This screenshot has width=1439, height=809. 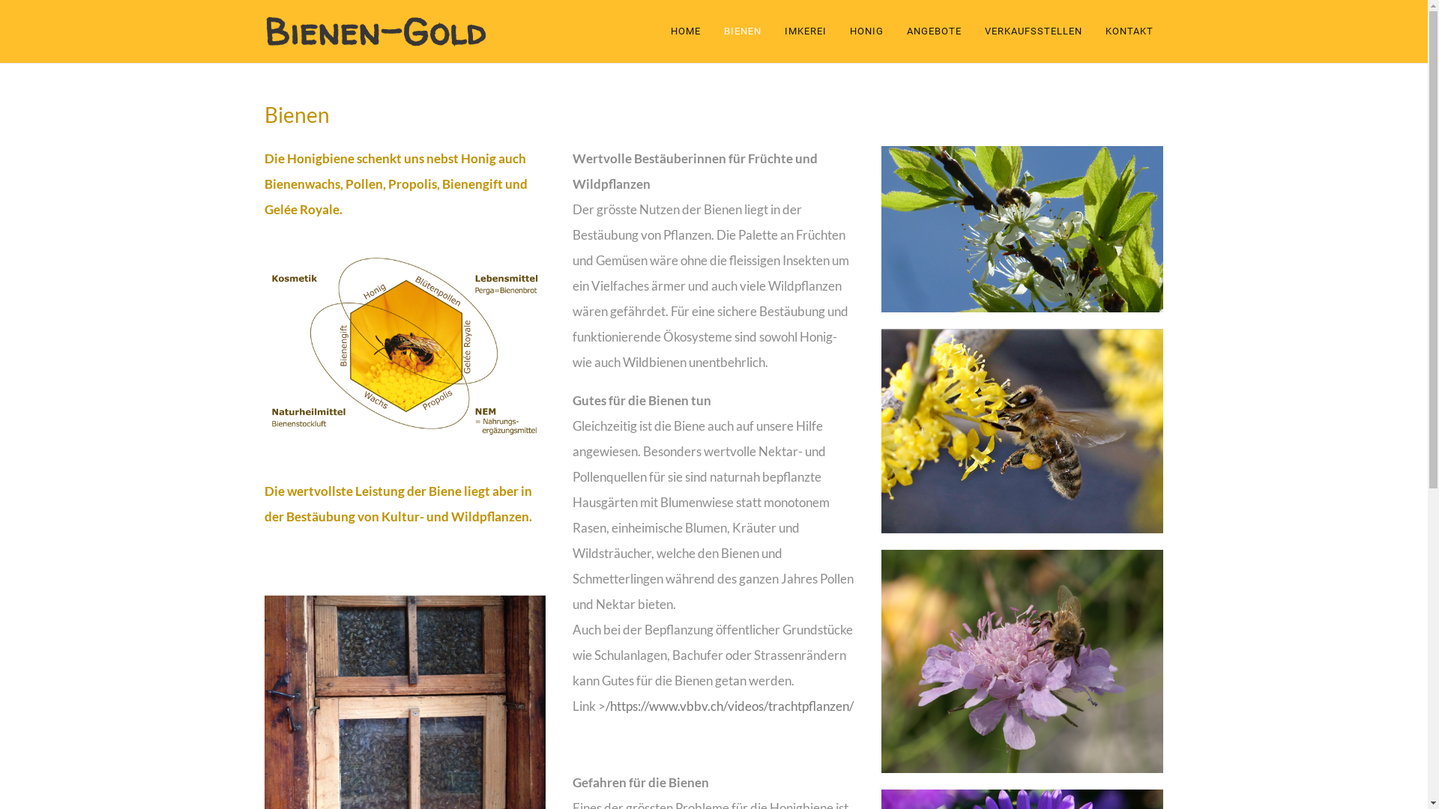 What do you see at coordinates (375, 31) in the screenshot?
I see `Bienen-Gold` at bounding box center [375, 31].